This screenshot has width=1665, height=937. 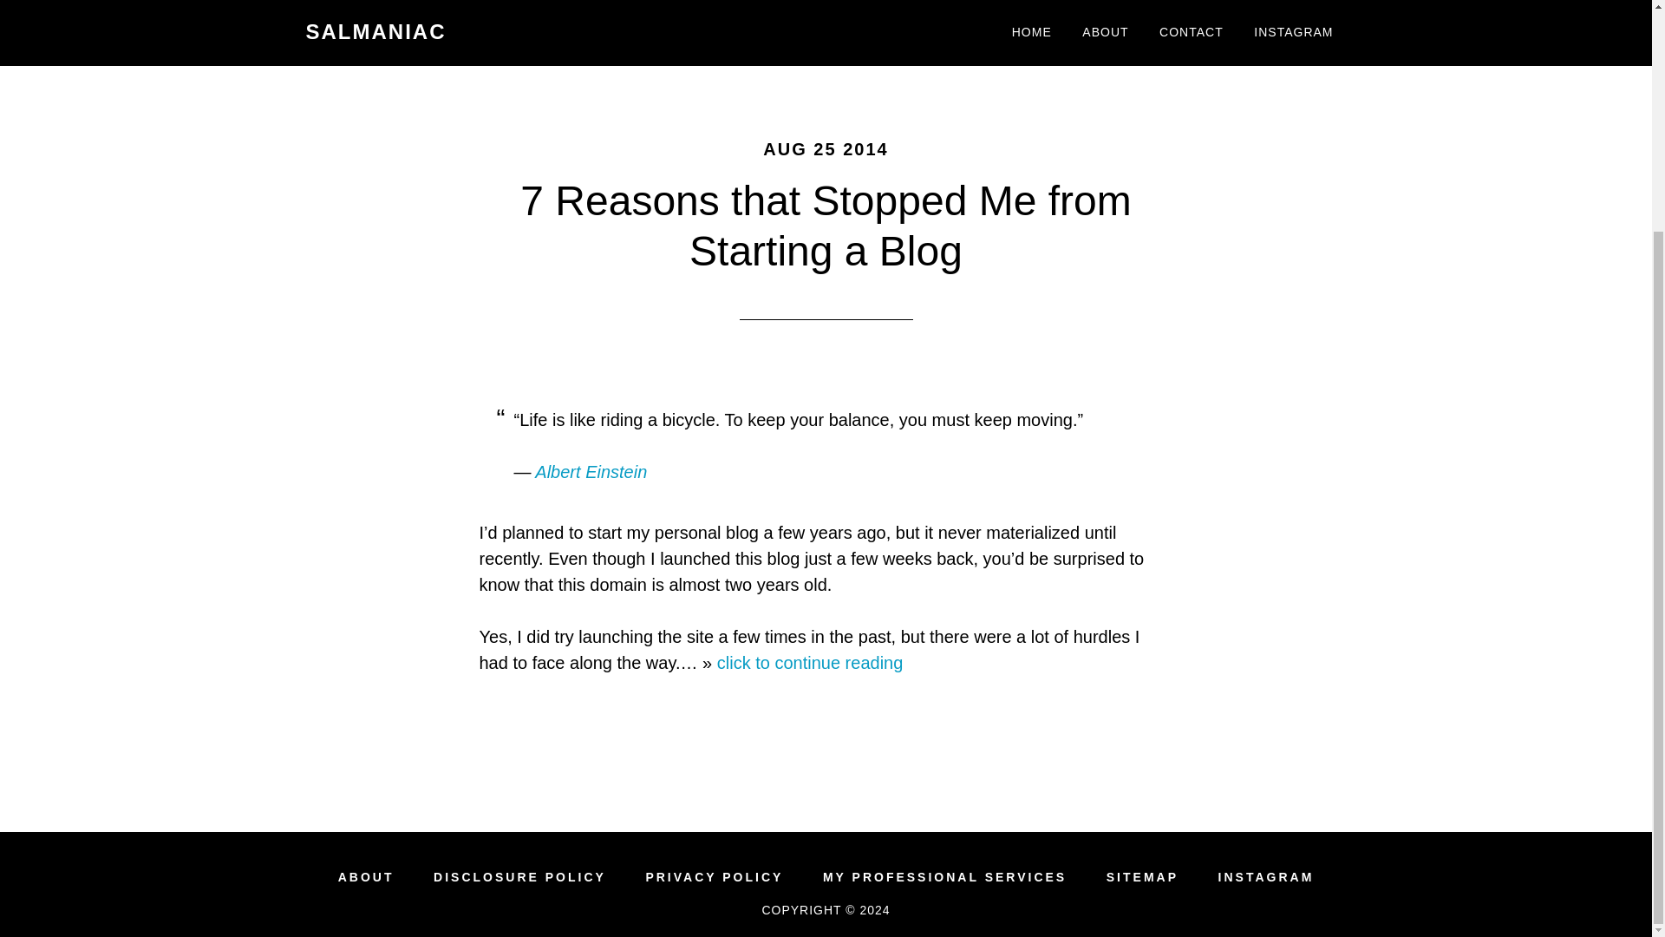 What do you see at coordinates (714, 877) in the screenshot?
I see `PRIVACY POLICY` at bounding box center [714, 877].